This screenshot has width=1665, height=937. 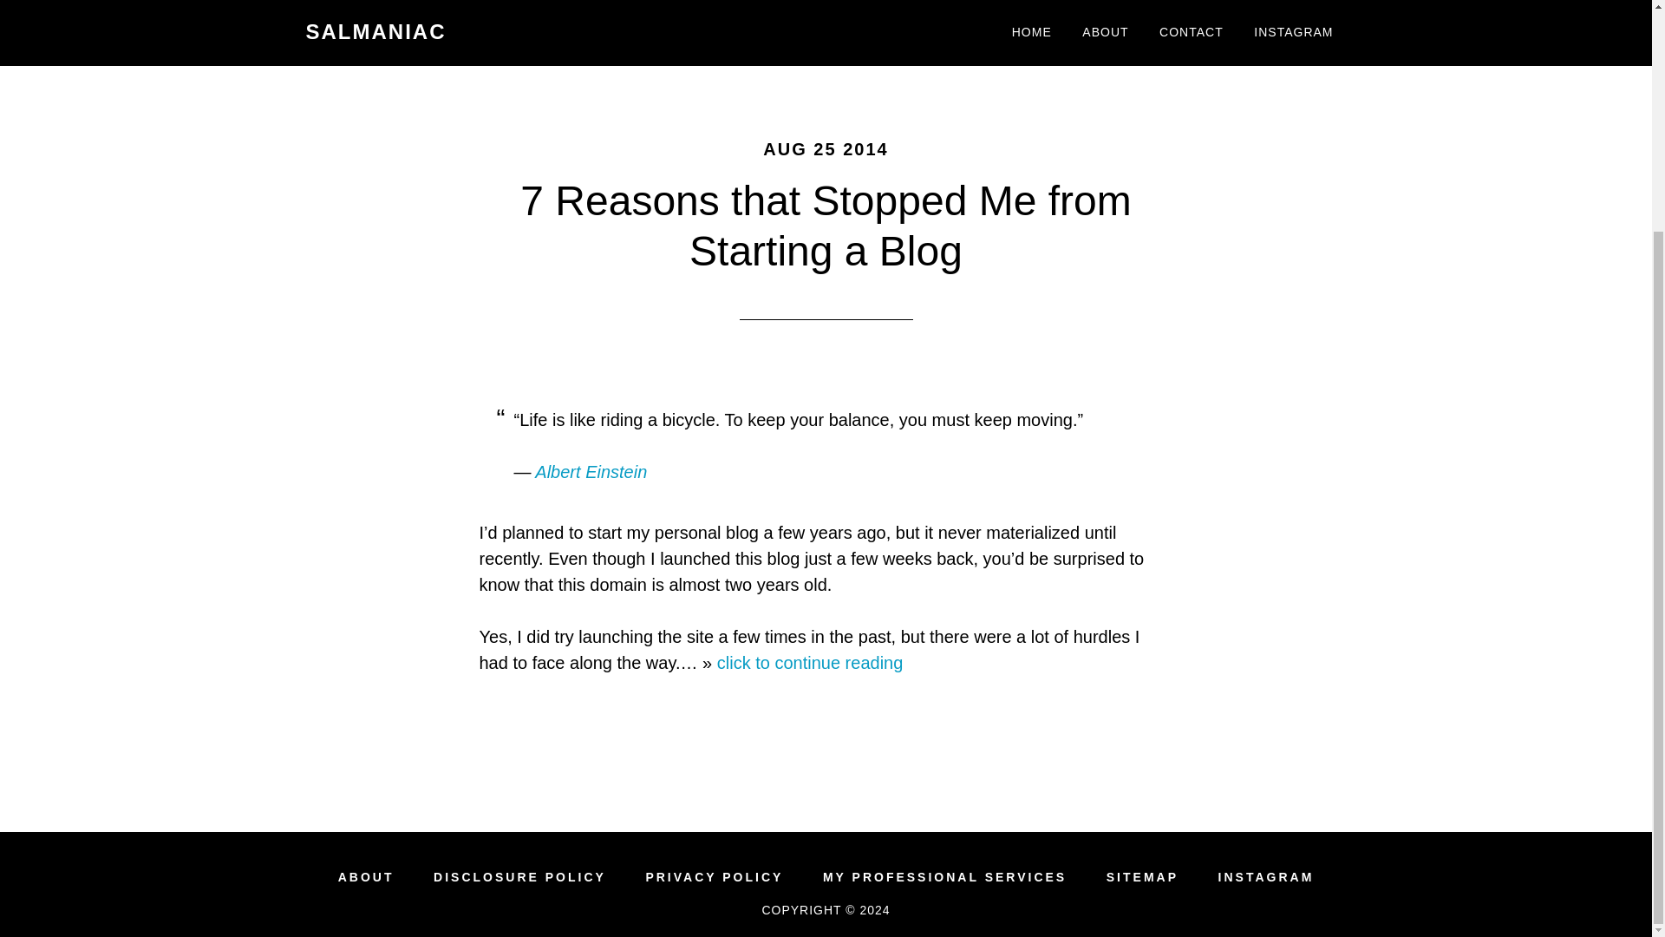 What do you see at coordinates (714, 877) in the screenshot?
I see `PRIVACY POLICY` at bounding box center [714, 877].